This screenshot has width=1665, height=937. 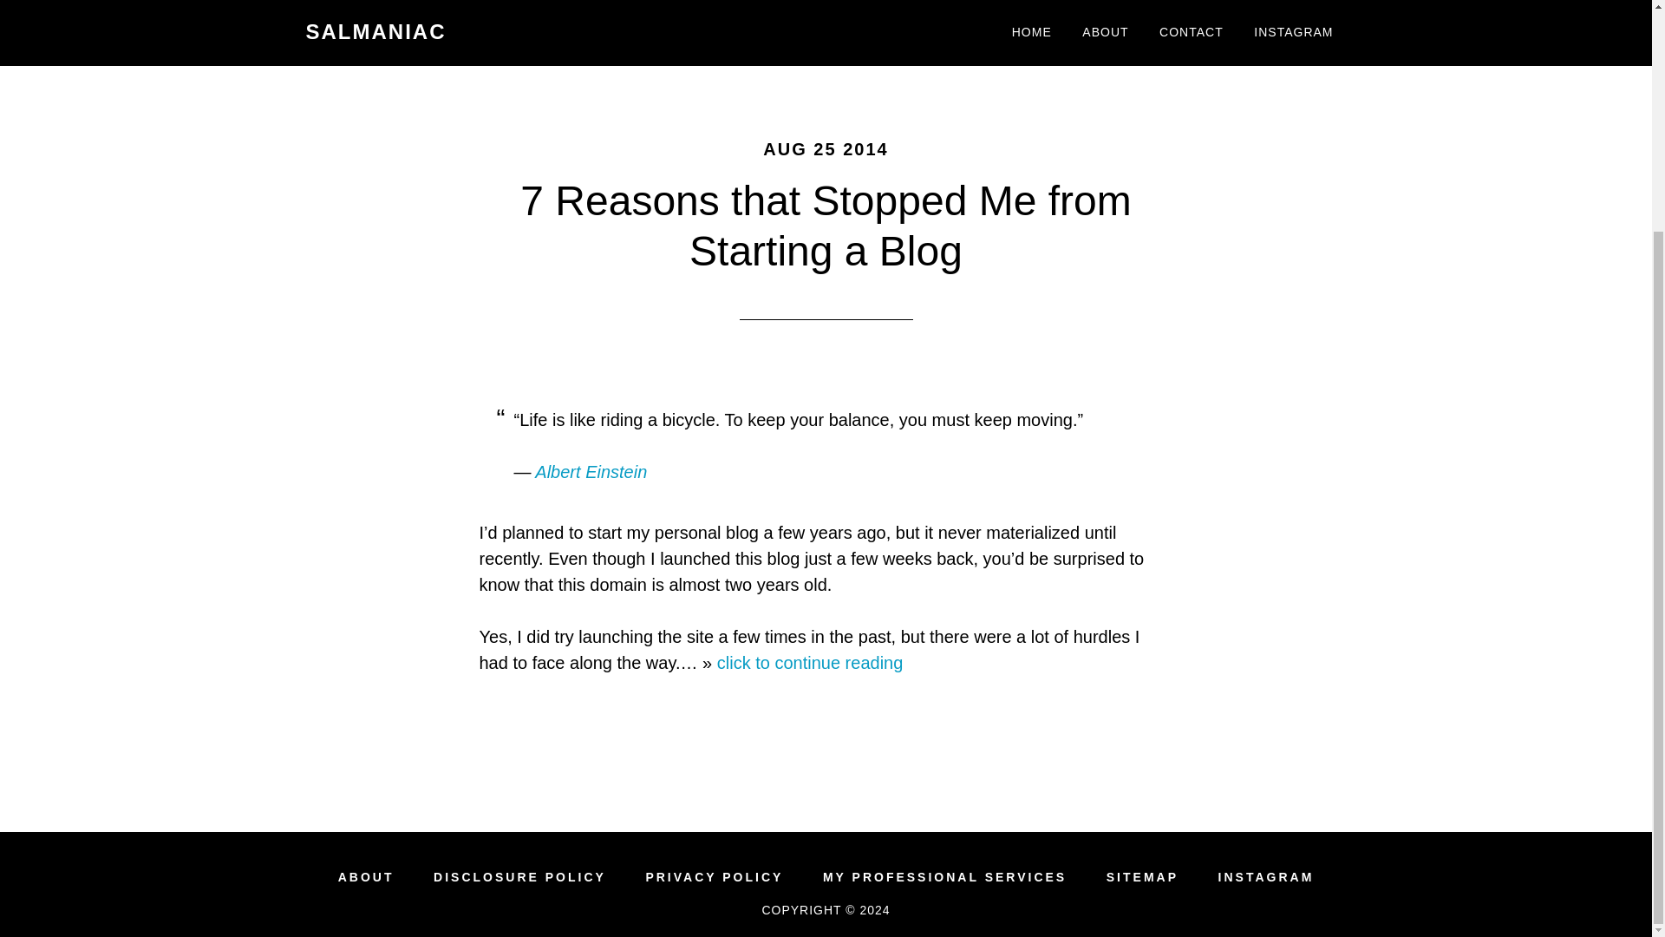 What do you see at coordinates (714, 877) in the screenshot?
I see `PRIVACY POLICY` at bounding box center [714, 877].